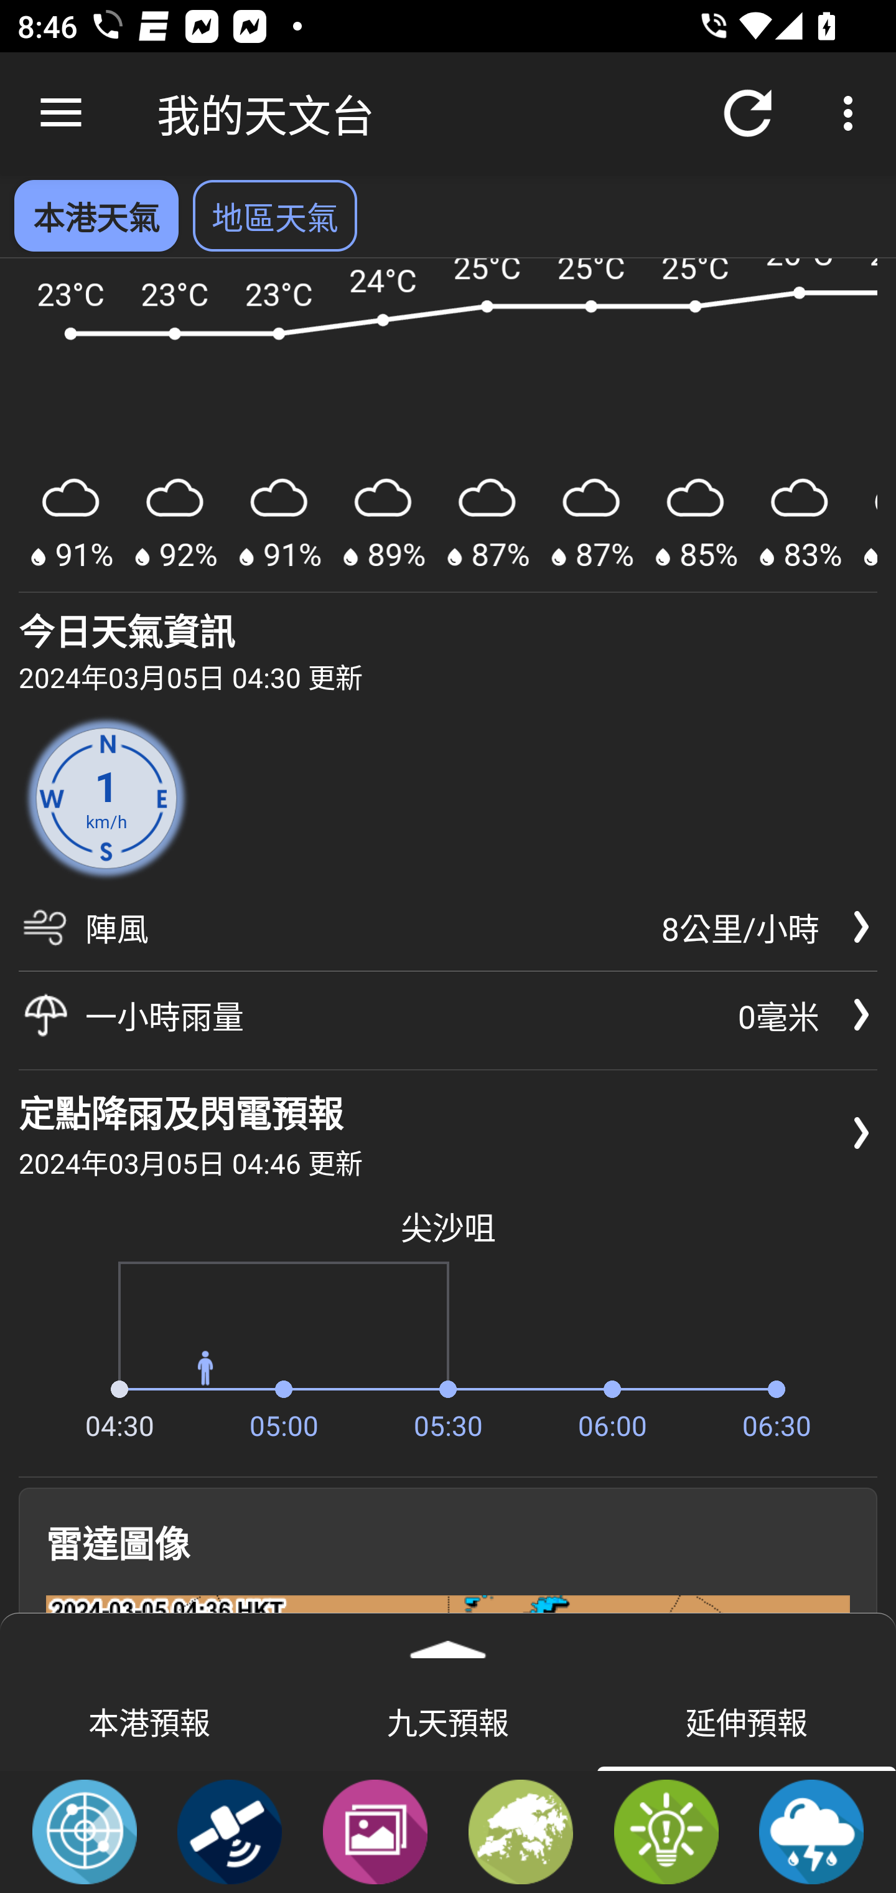  Describe the element at coordinates (149, 1721) in the screenshot. I see `本港預報` at that location.